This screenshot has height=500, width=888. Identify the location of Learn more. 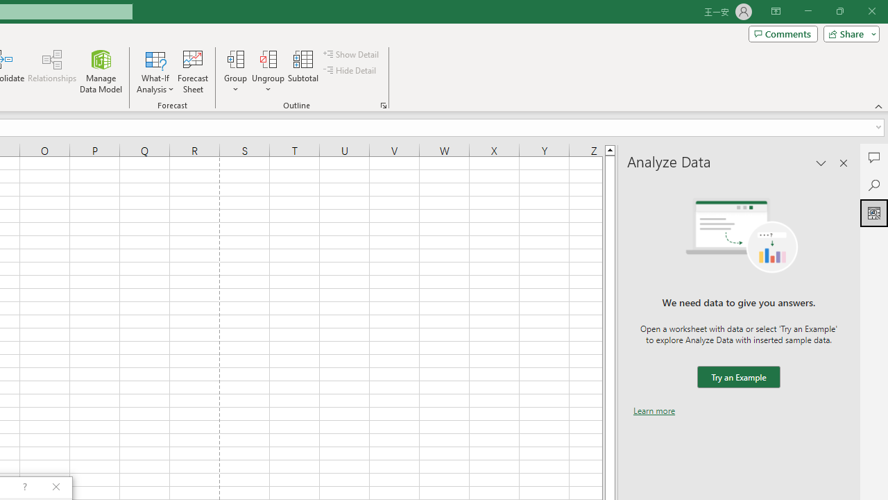
(654, 410).